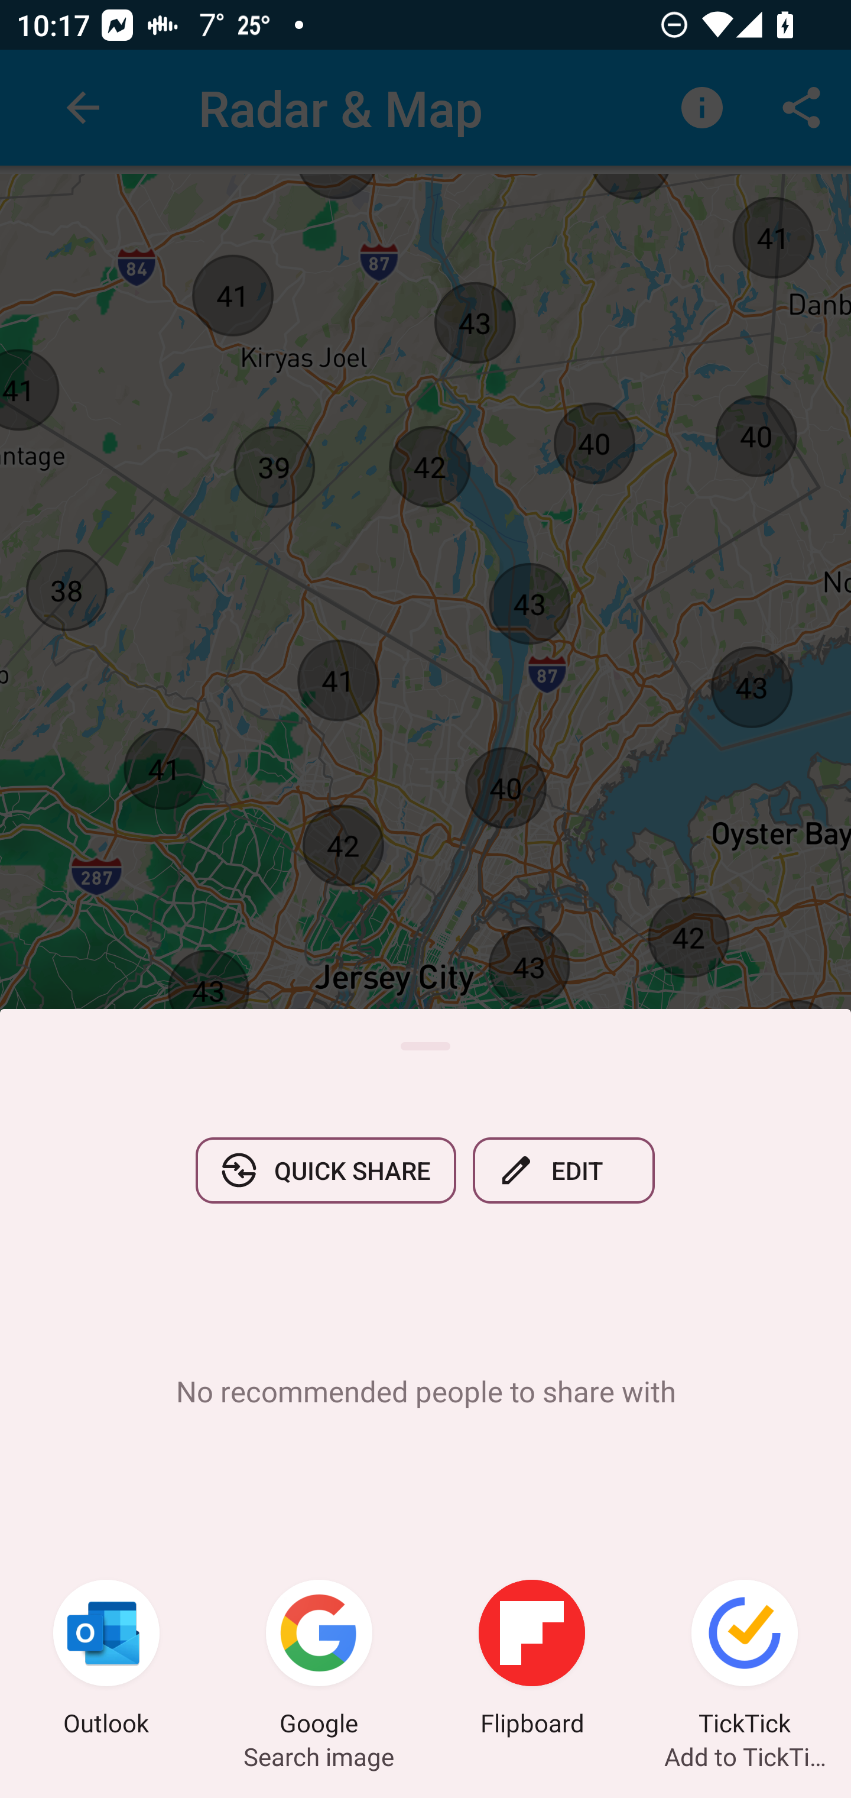 This screenshot has height=1798, width=851. What do you see at coordinates (319, 1661) in the screenshot?
I see `Google Search image` at bounding box center [319, 1661].